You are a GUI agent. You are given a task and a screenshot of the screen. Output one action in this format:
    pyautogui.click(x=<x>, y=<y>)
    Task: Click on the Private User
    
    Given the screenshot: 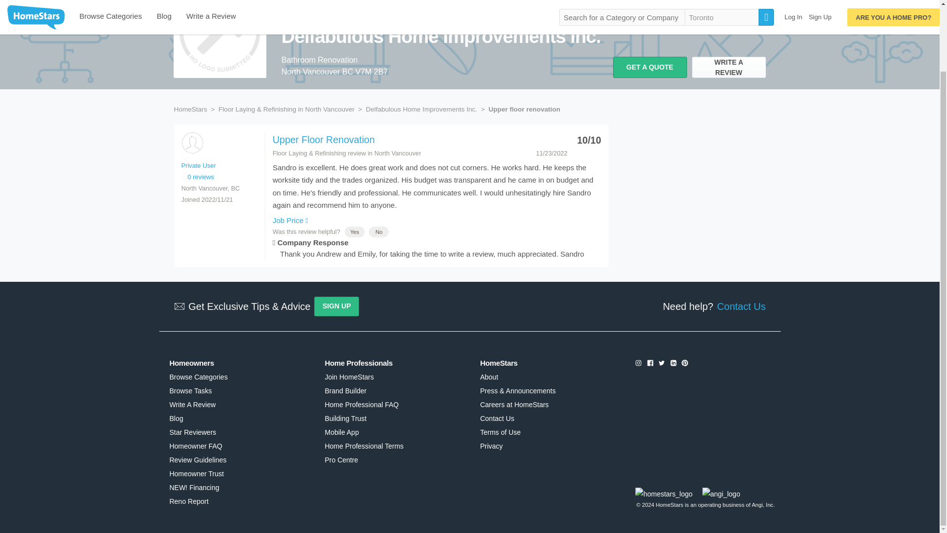 What is the action you would take?
    pyautogui.click(x=192, y=143)
    